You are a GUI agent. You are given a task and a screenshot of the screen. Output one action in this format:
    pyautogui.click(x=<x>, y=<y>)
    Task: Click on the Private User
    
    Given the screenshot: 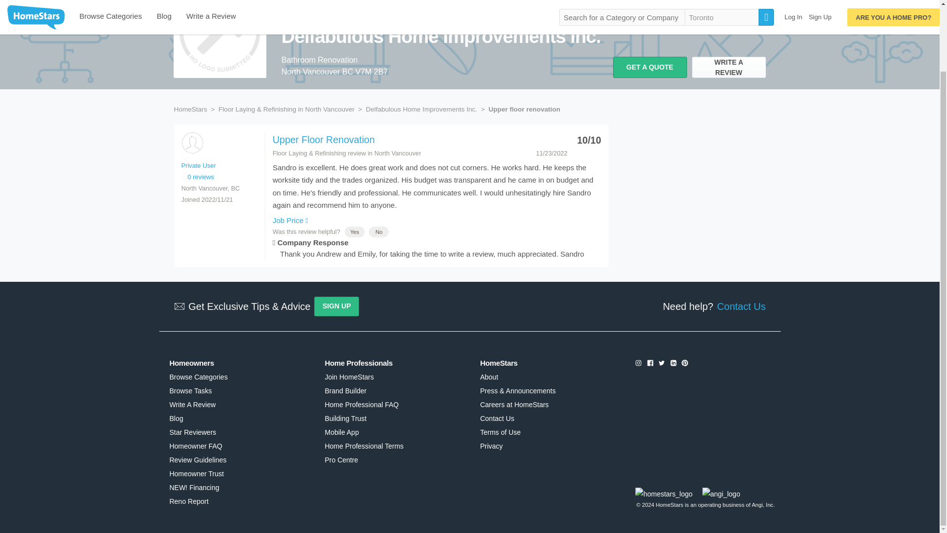 What is the action you would take?
    pyautogui.click(x=192, y=143)
    